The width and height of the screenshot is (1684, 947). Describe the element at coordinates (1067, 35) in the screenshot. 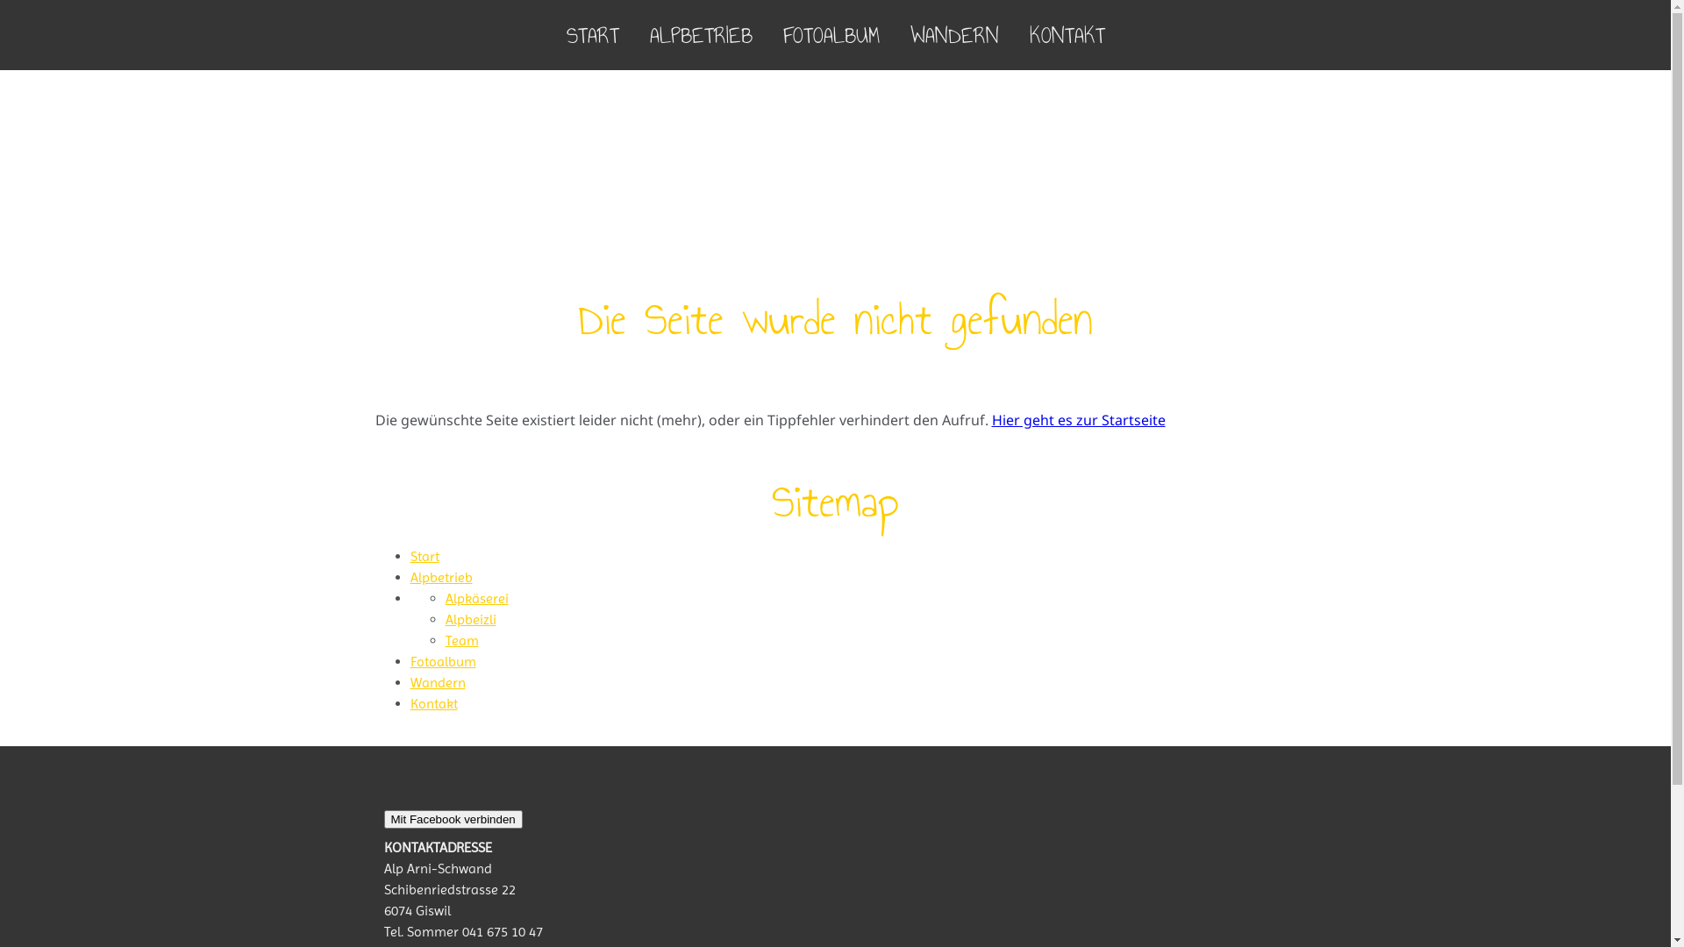

I see `KONTAKT` at that location.